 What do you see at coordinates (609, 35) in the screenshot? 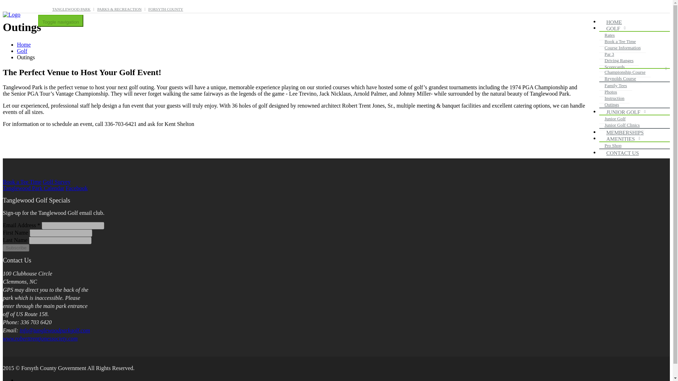
I see `Rates` at bounding box center [609, 35].